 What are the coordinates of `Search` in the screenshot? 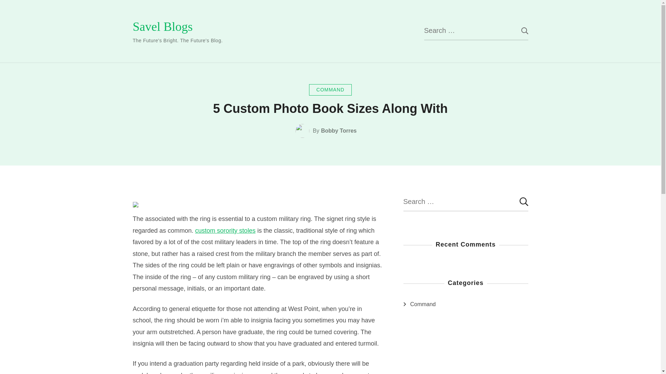 It's located at (519, 202).